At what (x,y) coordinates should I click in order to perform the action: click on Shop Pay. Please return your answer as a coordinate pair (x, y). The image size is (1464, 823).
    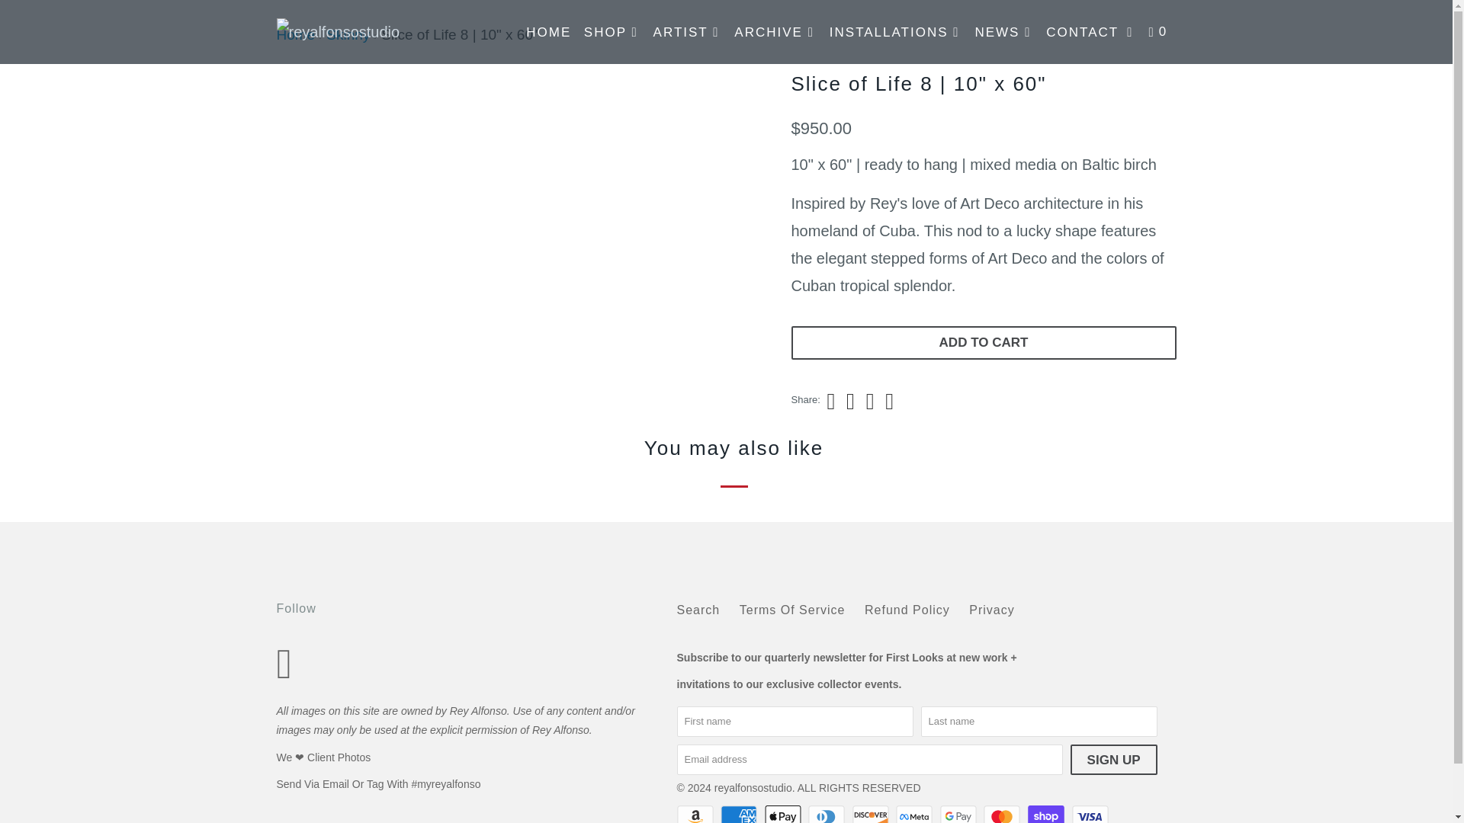
    Looking at the image, I should click on (1047, 814).